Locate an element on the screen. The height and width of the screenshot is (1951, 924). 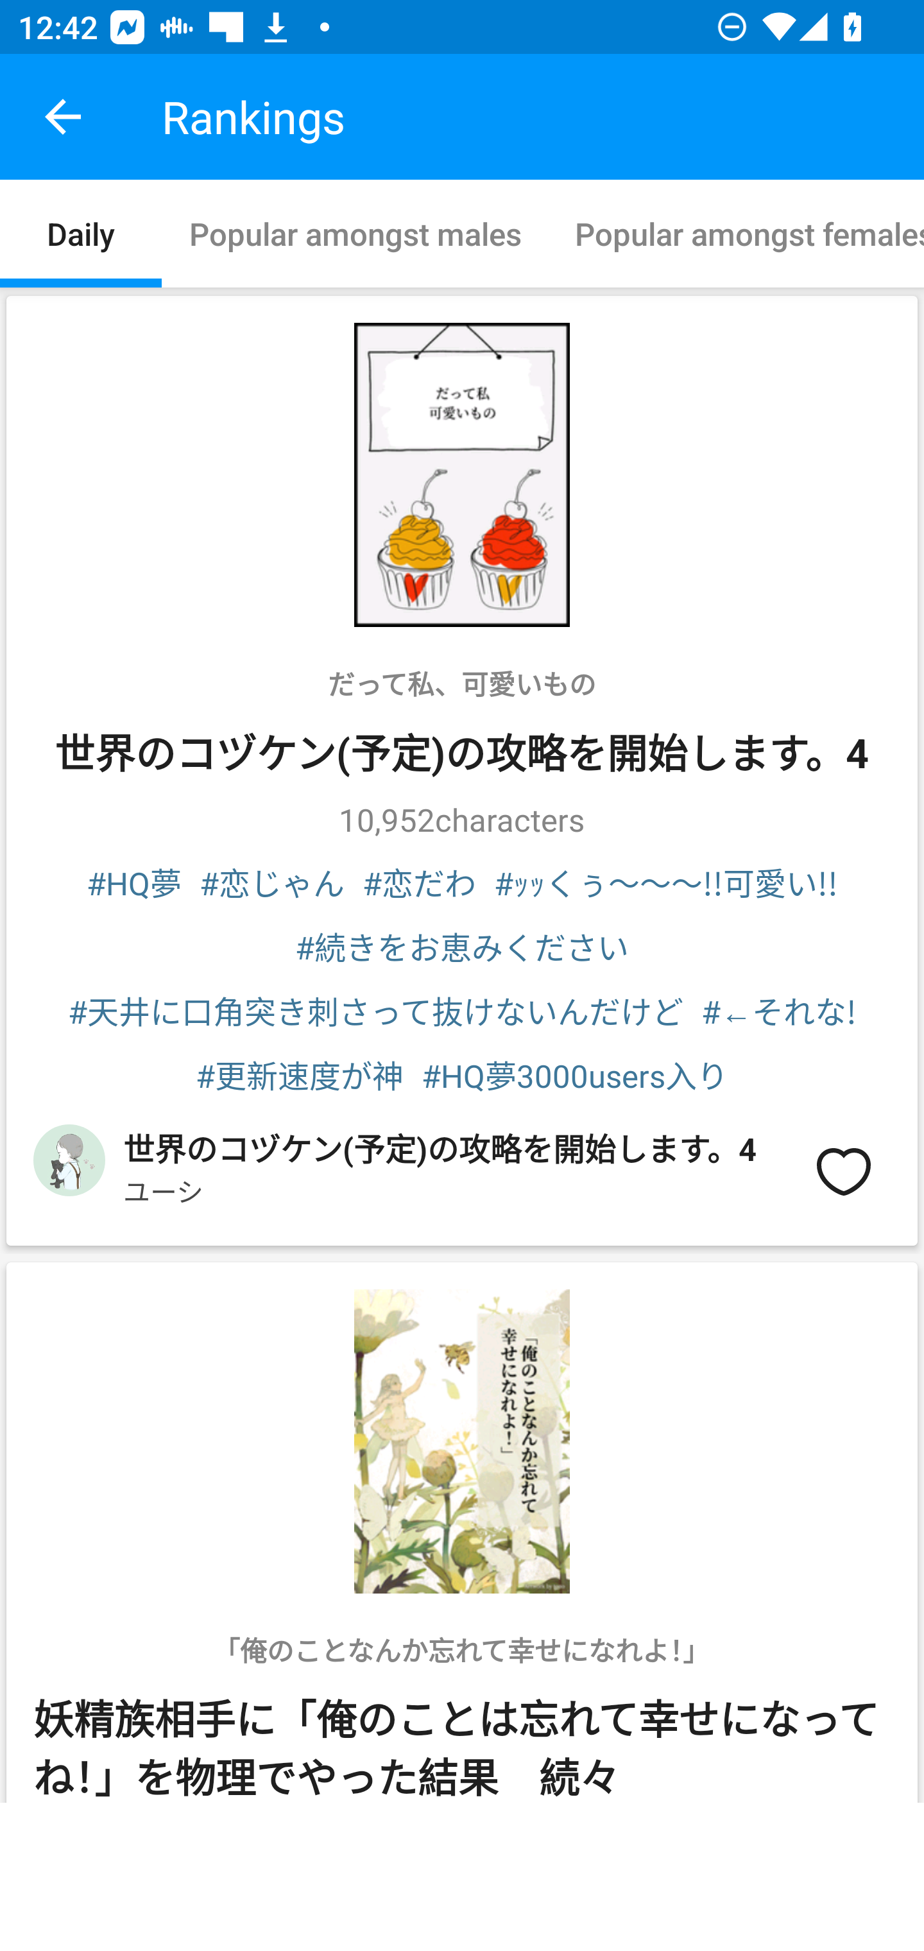
Popular amongst females is located at coordinates (735, 232).